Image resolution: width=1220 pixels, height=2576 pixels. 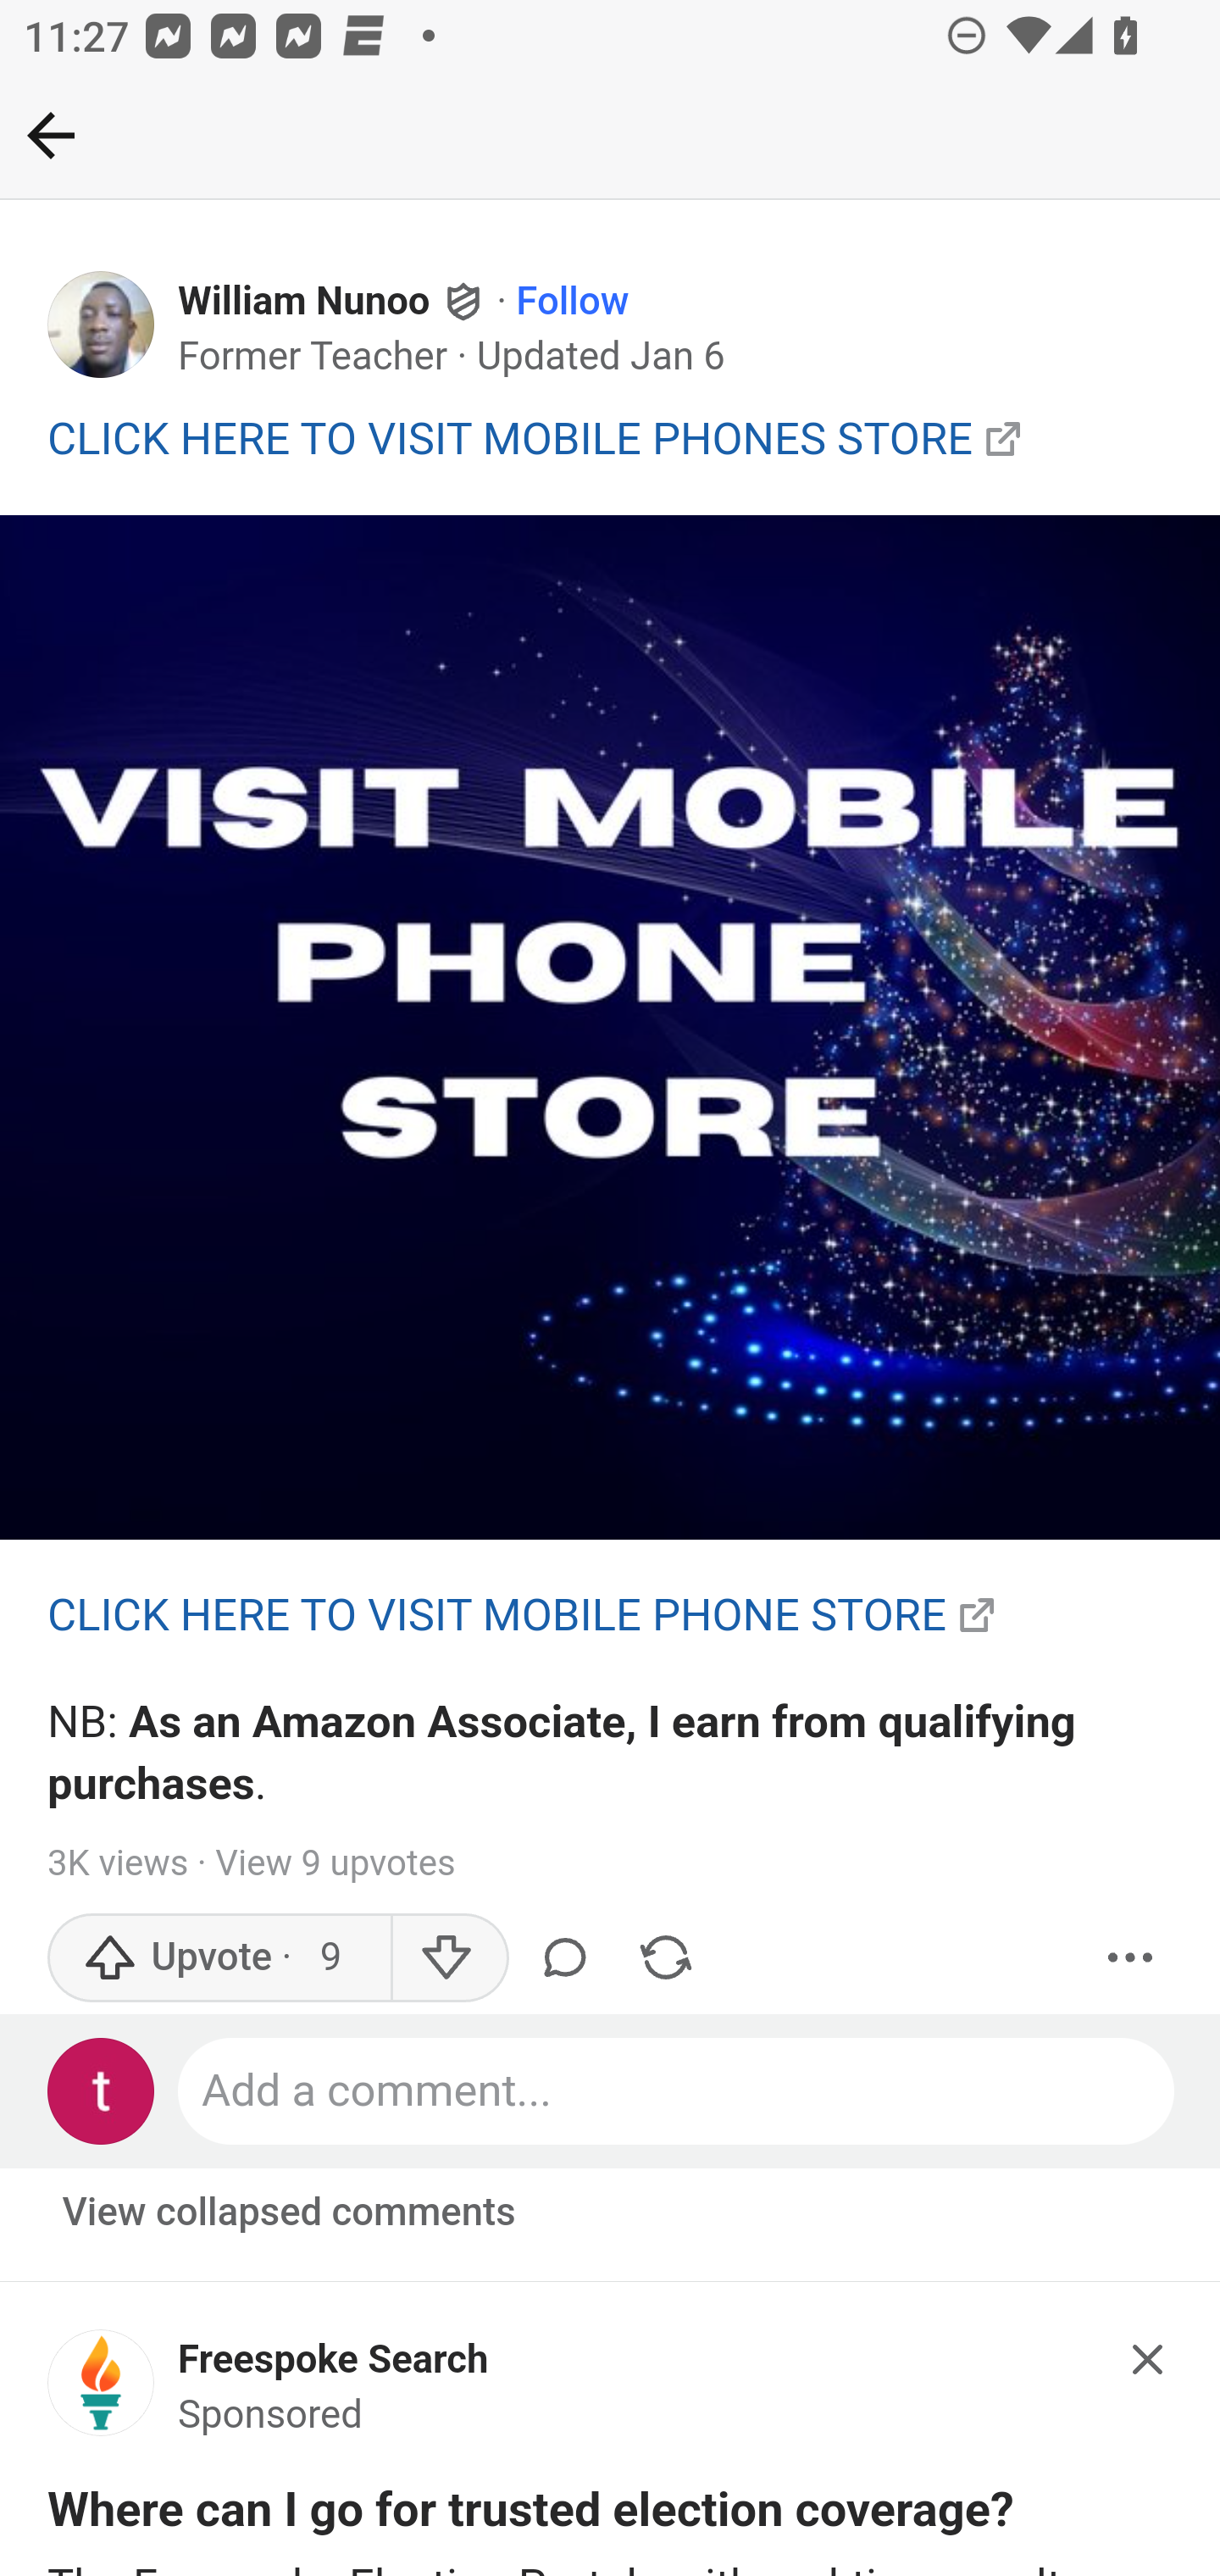 What do you see at coordinates (449, 1957) in the screenshot?
I see `Downvote` at bounding box center [449, 1957].